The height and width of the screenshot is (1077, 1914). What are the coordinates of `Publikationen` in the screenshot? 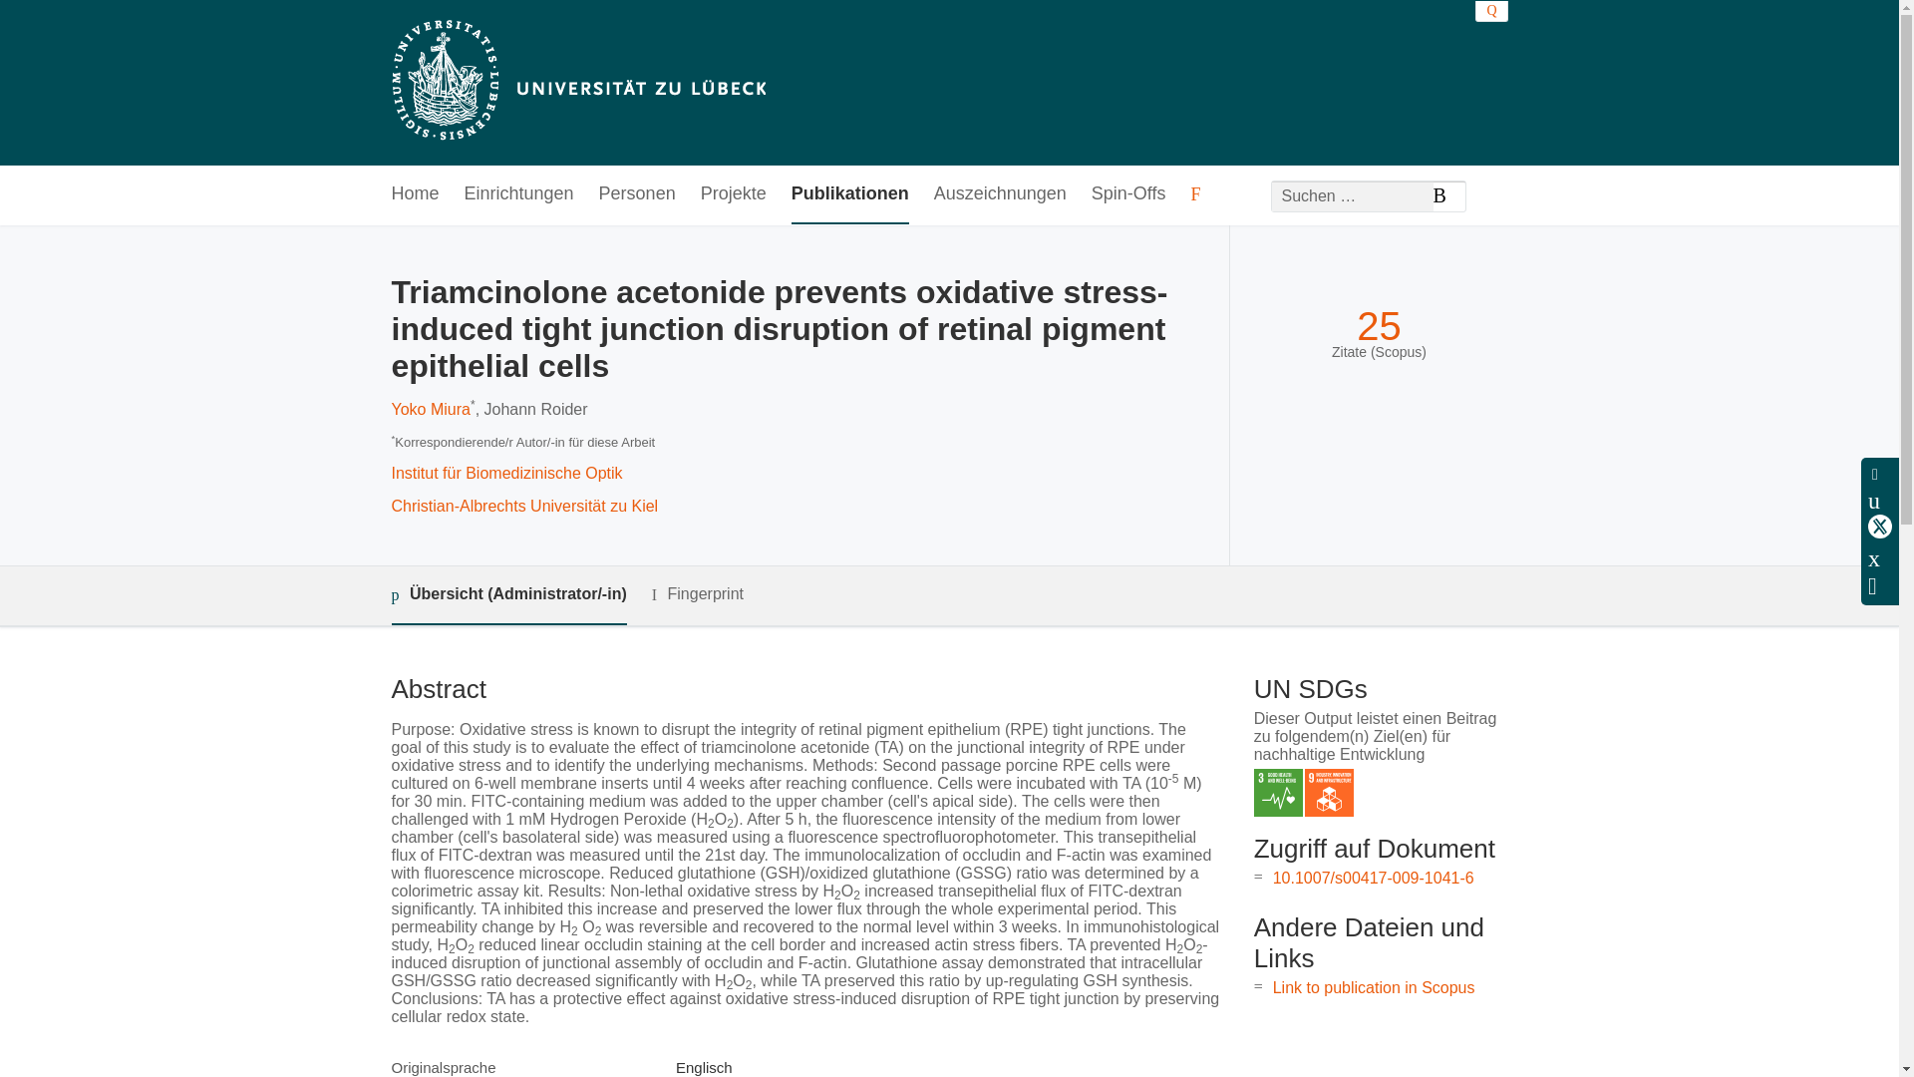 It's located at (850, 194).